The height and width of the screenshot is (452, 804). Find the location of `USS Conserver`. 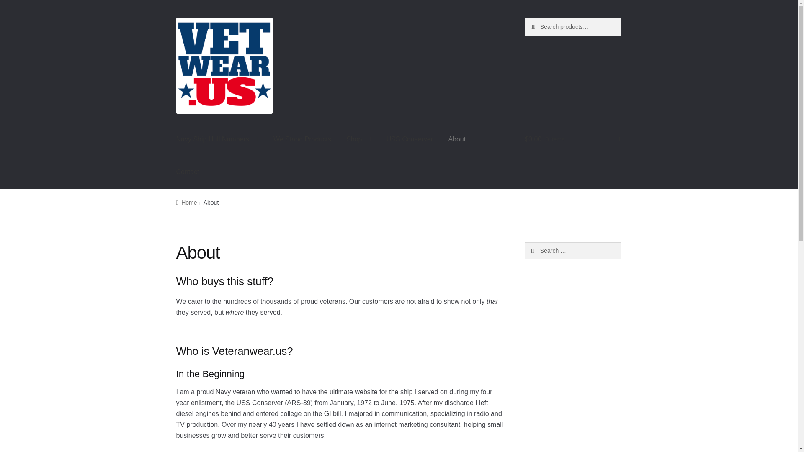

USS Conserver is located at coordinates (410, 139).